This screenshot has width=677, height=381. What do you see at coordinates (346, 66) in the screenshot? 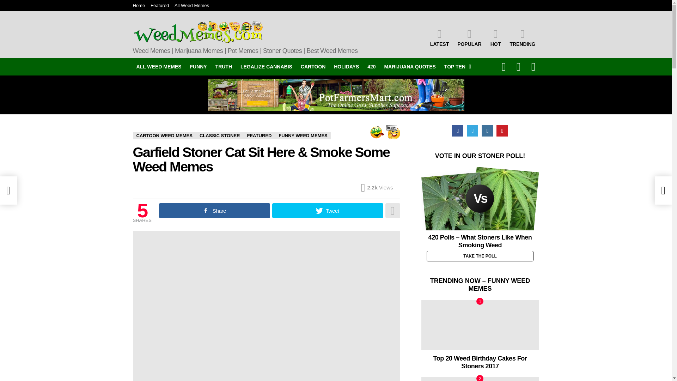
I see `HOLIDAYS` at bounding box center [346, 66].